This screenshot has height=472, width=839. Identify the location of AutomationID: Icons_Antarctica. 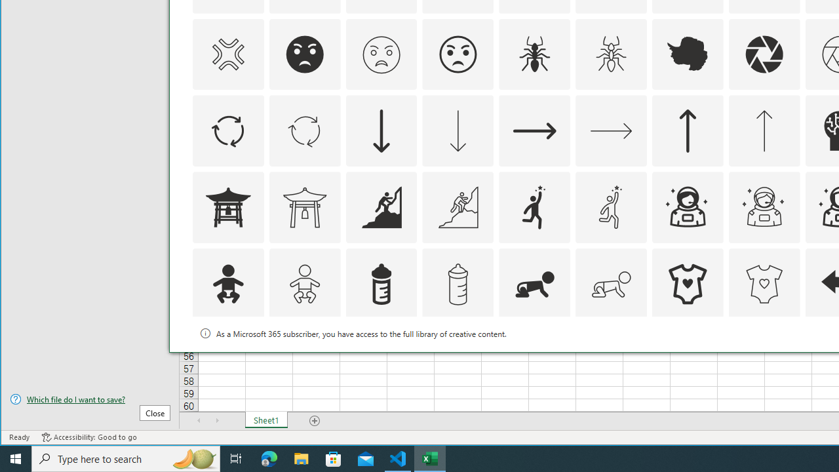
(687, 54).